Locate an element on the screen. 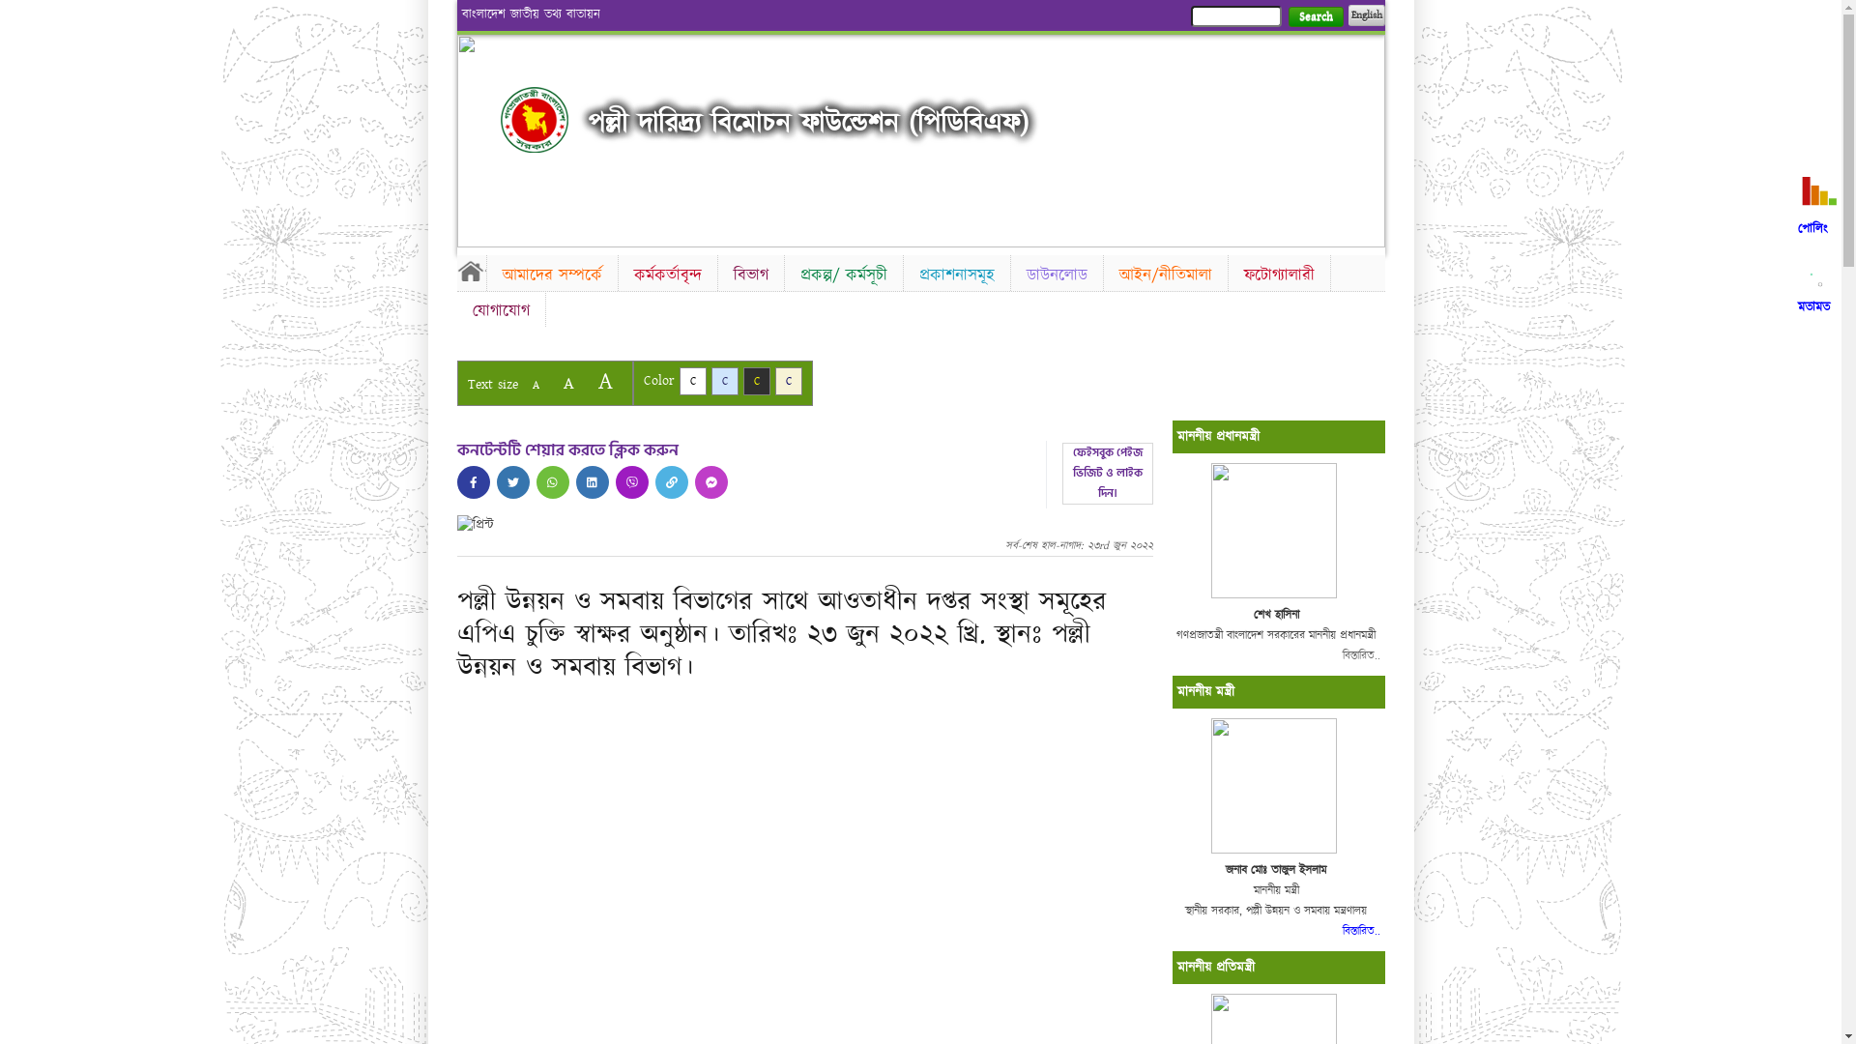 The width and height of the screenshot is (1856, 1044). C is located at coordinates (756, 381).